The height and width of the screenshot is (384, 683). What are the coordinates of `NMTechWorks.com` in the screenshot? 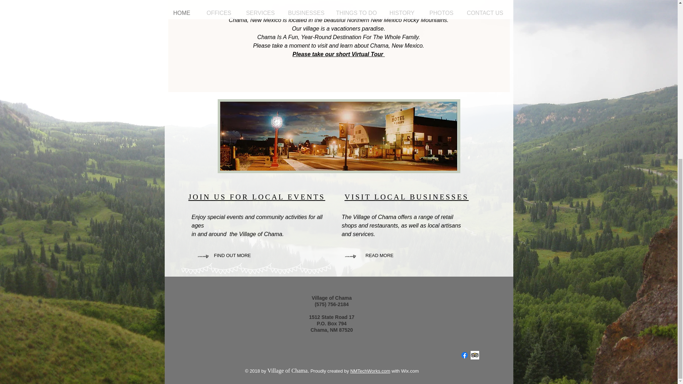 It's located at (370, 370).